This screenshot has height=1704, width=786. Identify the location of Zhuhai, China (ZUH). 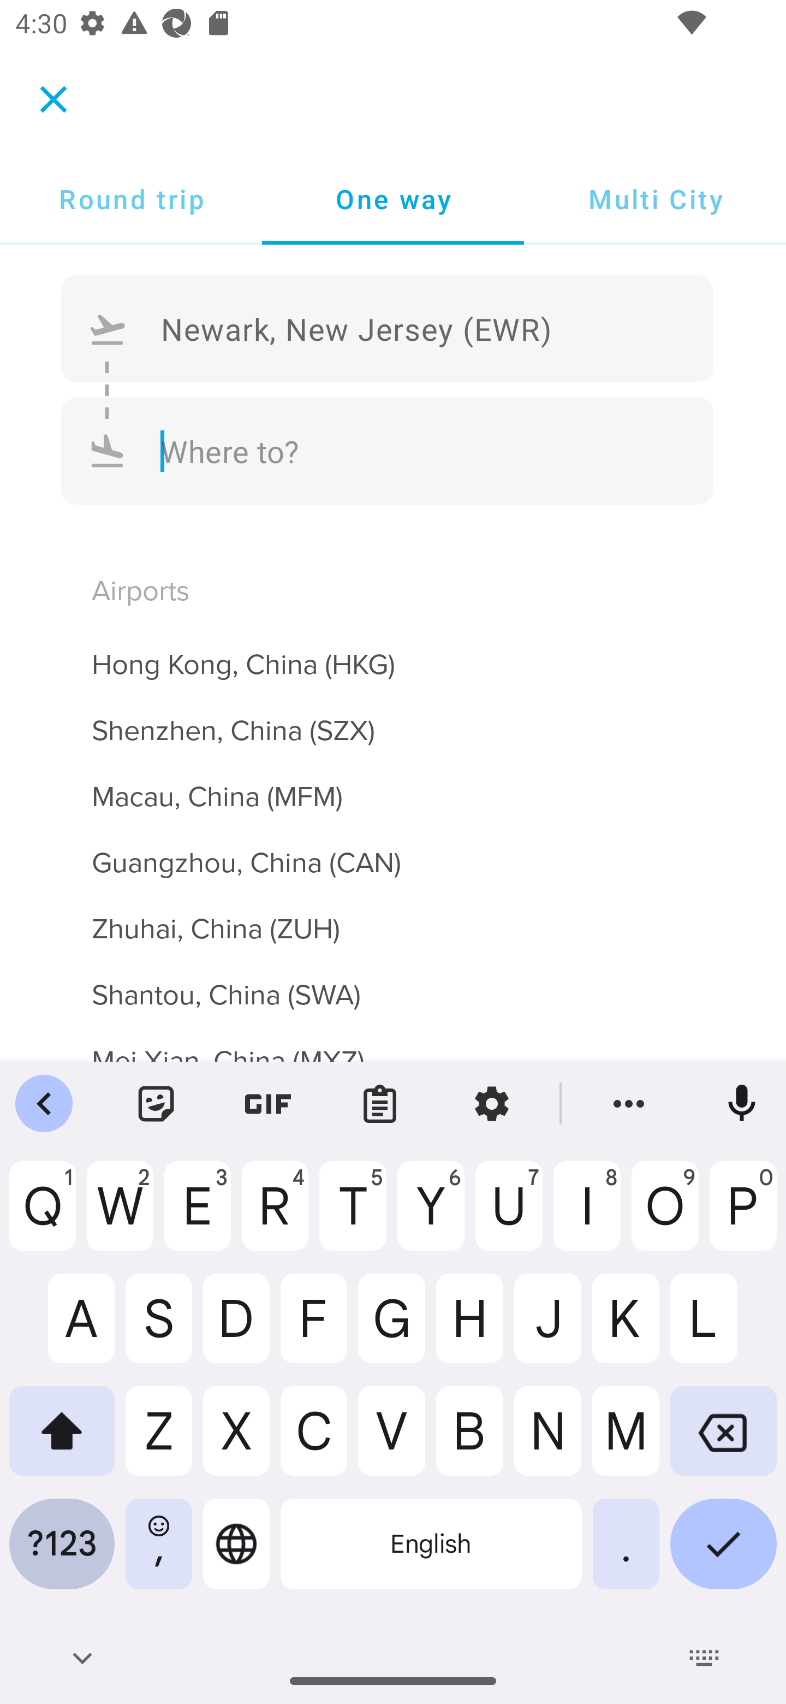
(393, 916).